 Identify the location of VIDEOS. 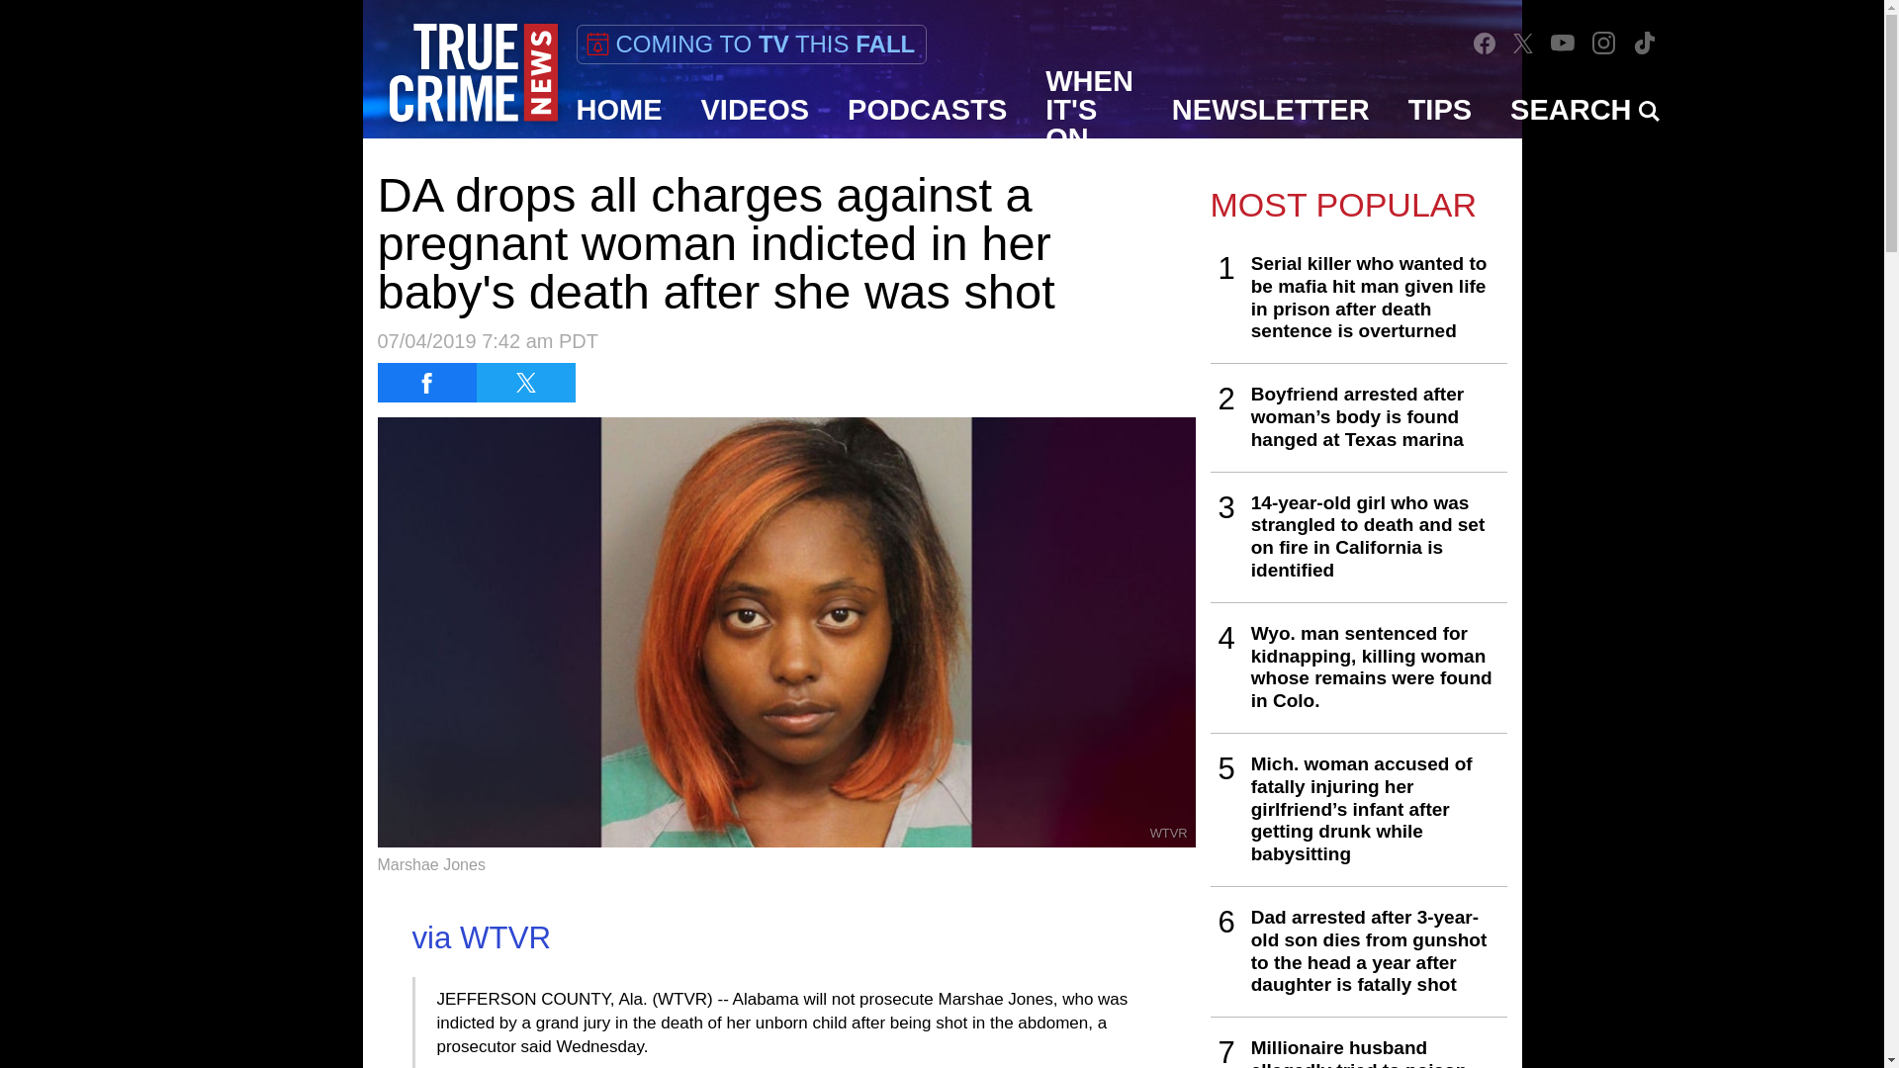
(756, 110).